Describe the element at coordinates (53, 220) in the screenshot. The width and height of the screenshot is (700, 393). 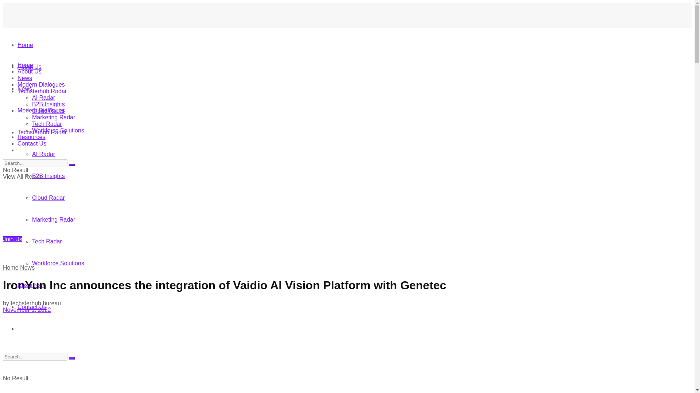
I see `Marketing Radar` at that location.